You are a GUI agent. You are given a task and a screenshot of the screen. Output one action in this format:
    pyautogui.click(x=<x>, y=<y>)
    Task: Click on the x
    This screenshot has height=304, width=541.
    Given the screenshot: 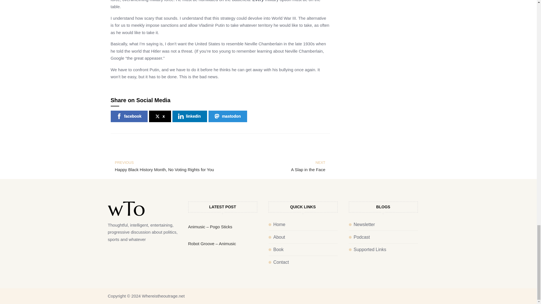 What is the action you would take?
    pyautogui.click(x=190, y=117)
    